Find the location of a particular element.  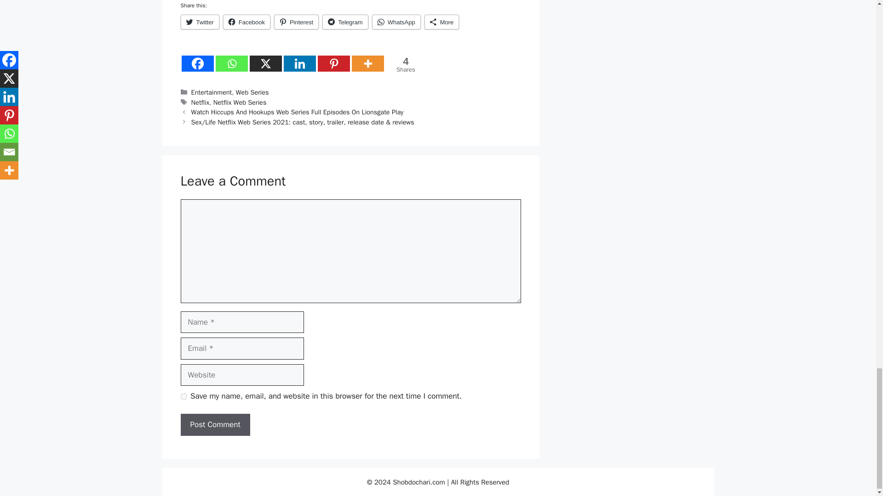

Facebook is located at coordinates (247, 22).